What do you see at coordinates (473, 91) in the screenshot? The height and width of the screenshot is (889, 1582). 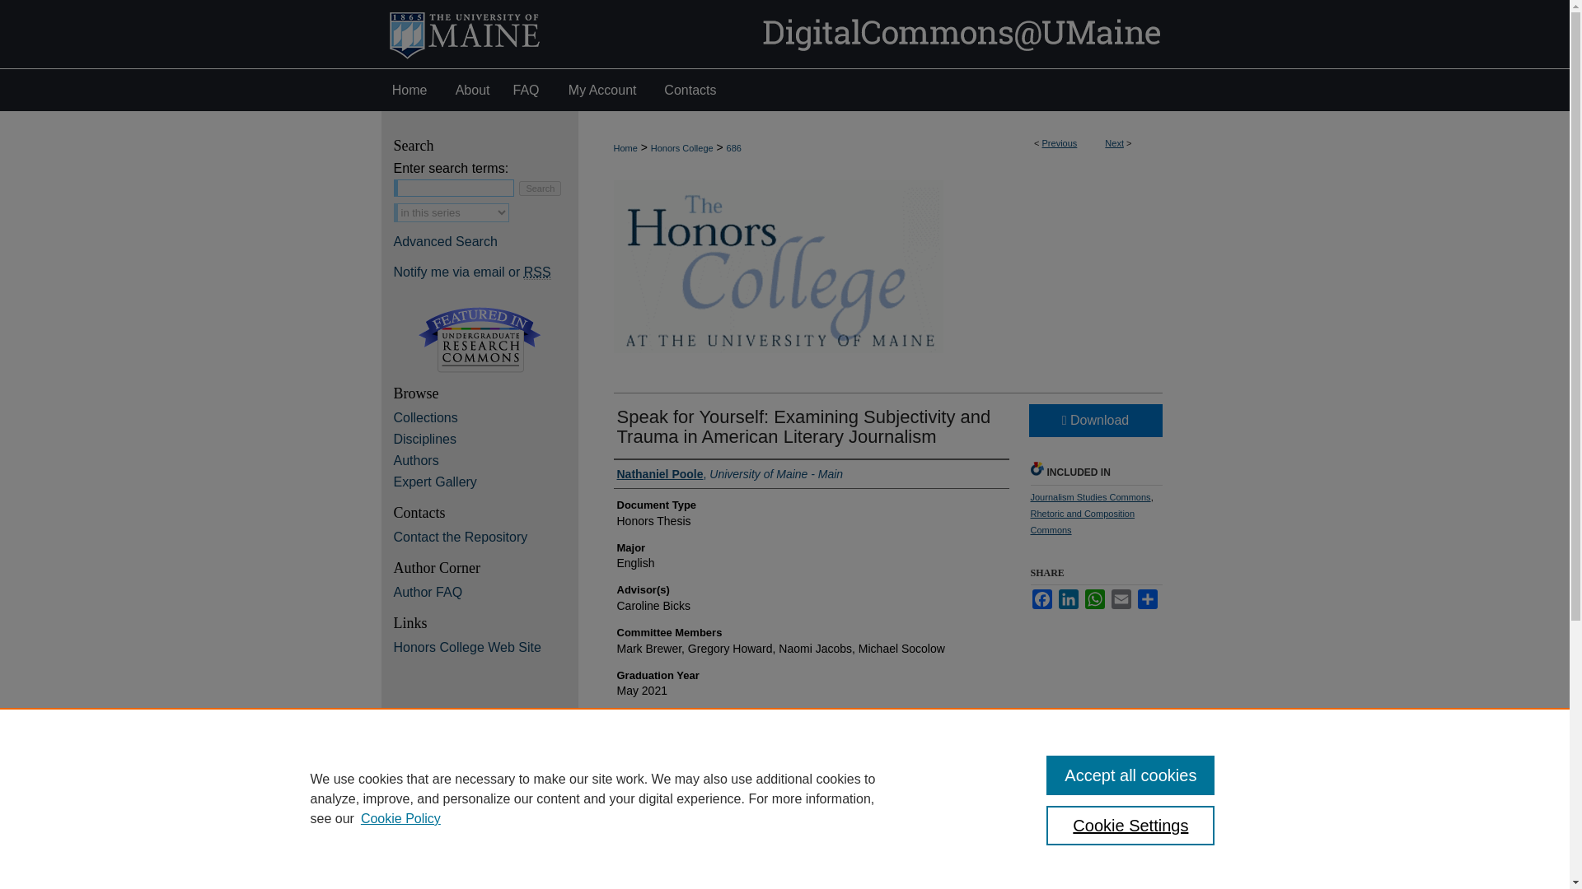 I see `About` at bounding box center [473, 91].